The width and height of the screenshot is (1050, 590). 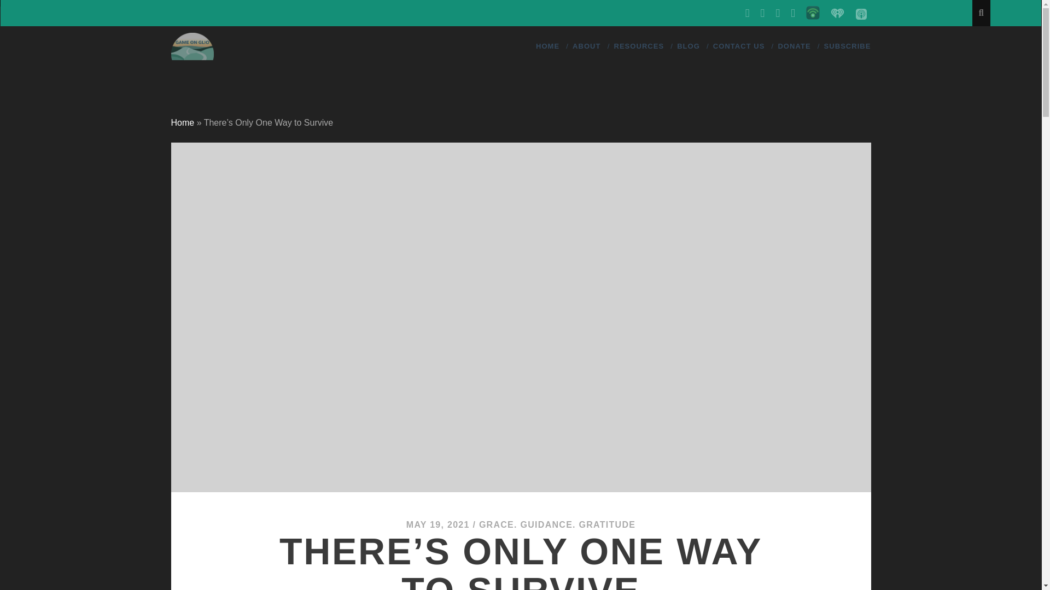 I want to click on Home, so click(x=182, y=122).